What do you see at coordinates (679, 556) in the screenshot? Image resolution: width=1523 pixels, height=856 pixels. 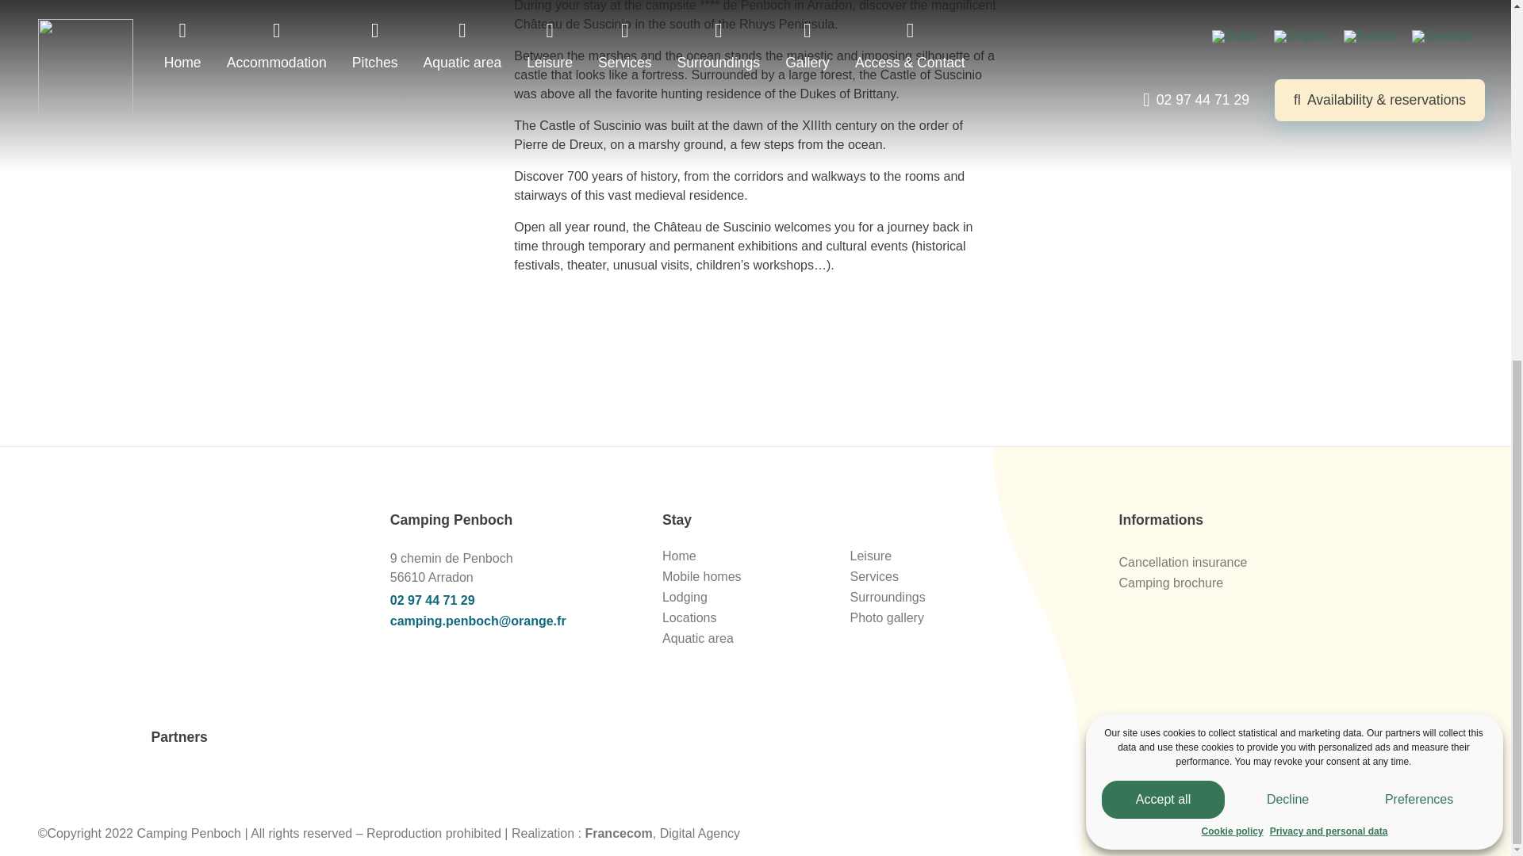 I see `Home` at bounding box center [679, 556].